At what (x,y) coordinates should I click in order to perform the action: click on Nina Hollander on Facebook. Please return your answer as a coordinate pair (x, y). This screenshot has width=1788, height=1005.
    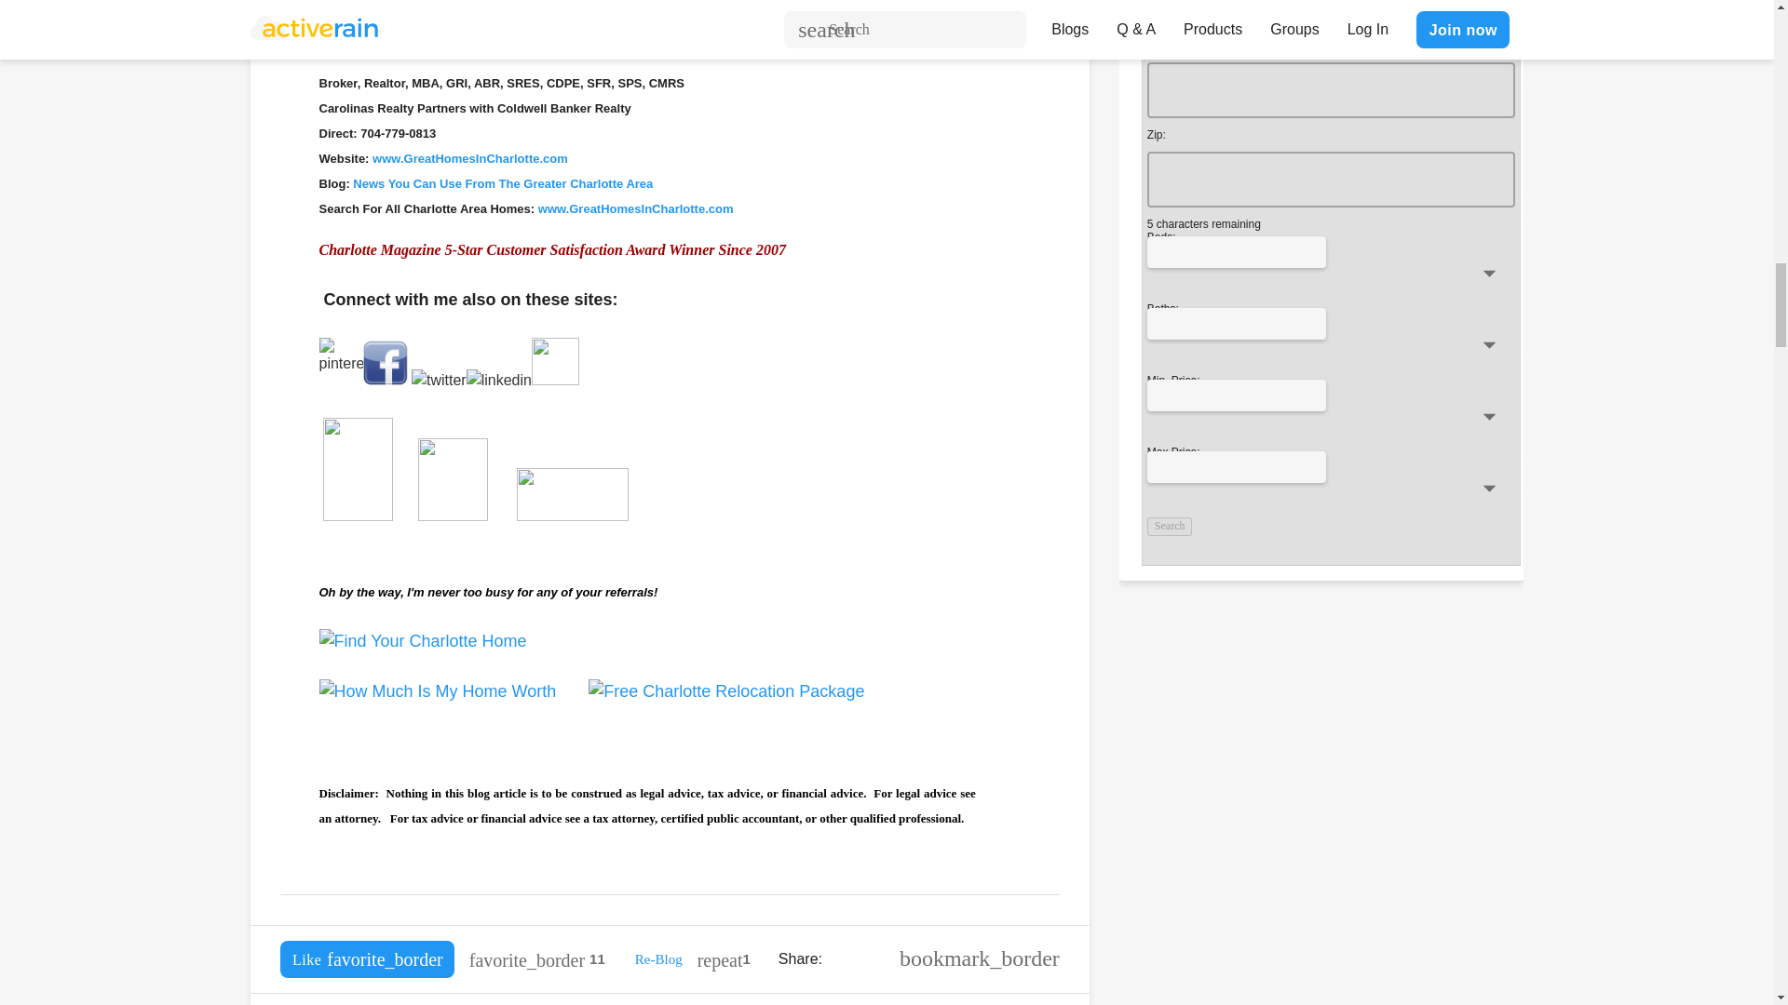
    Looking at the image, I should click on (385, 380).